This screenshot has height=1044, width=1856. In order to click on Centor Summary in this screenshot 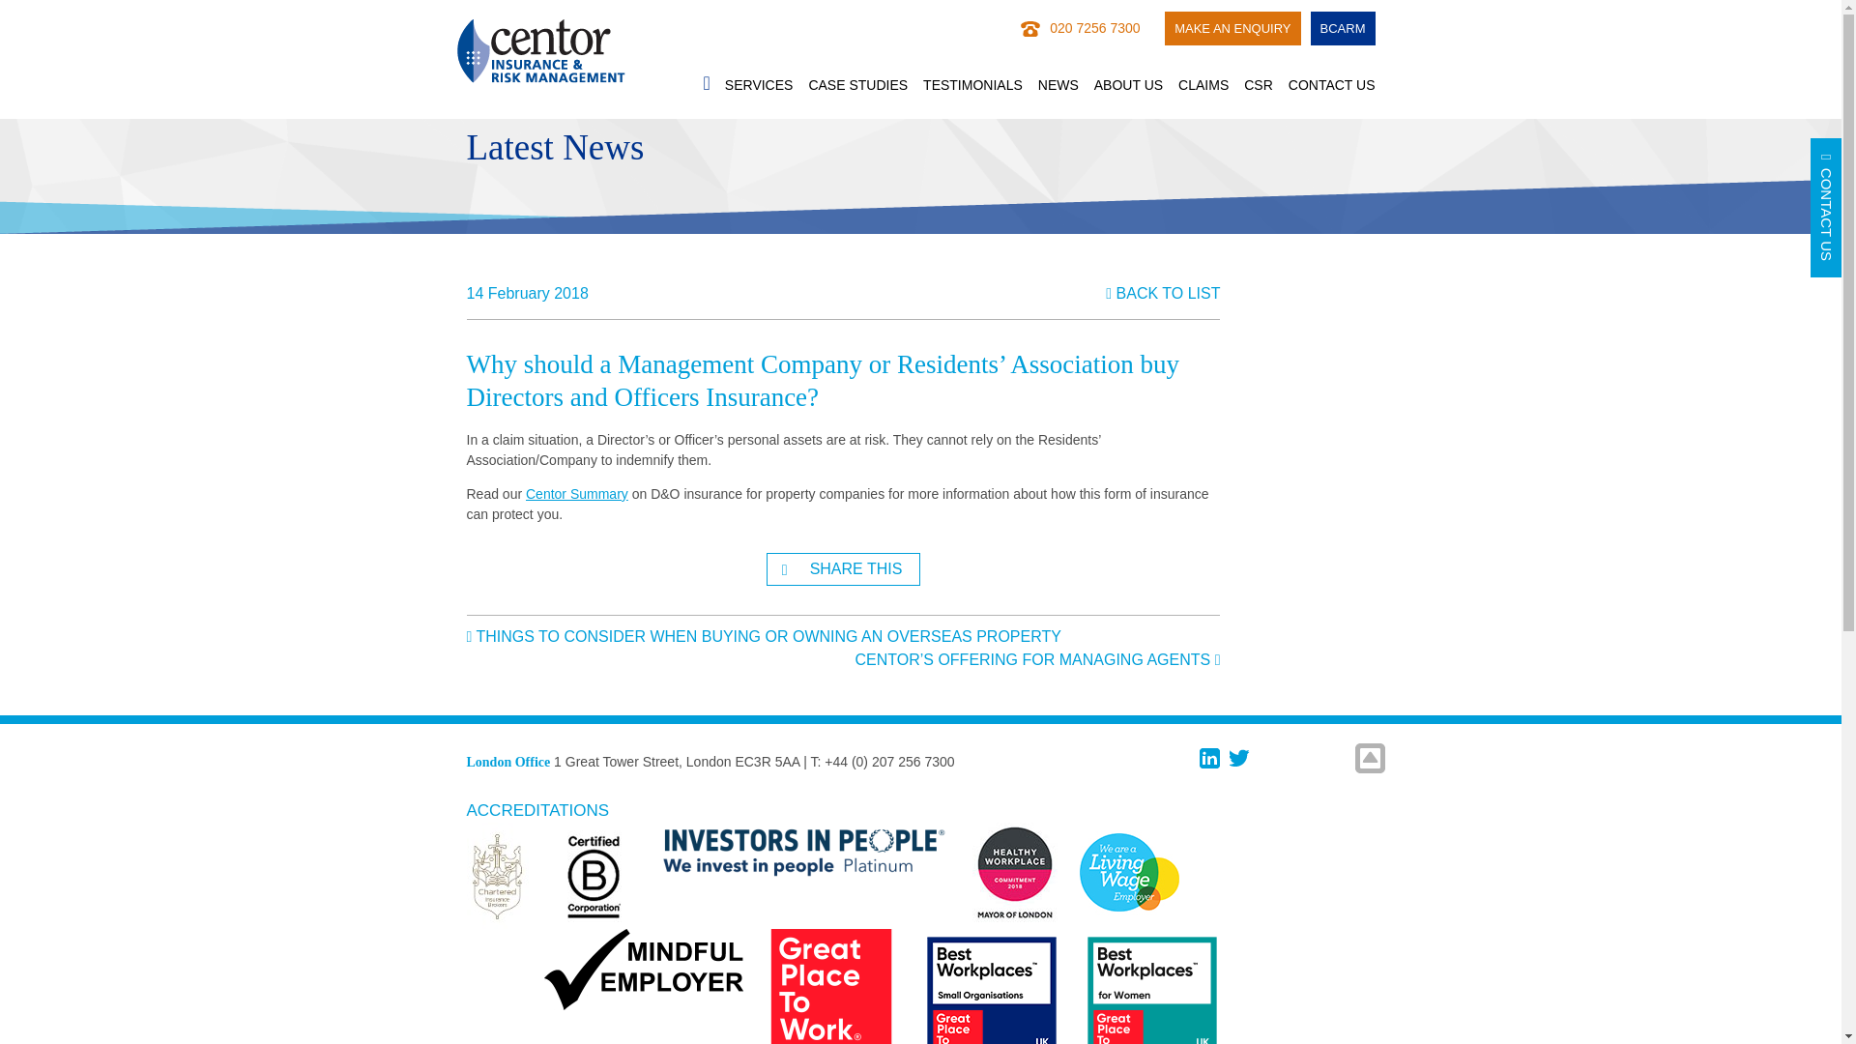, I will do `click(576, 494)`.